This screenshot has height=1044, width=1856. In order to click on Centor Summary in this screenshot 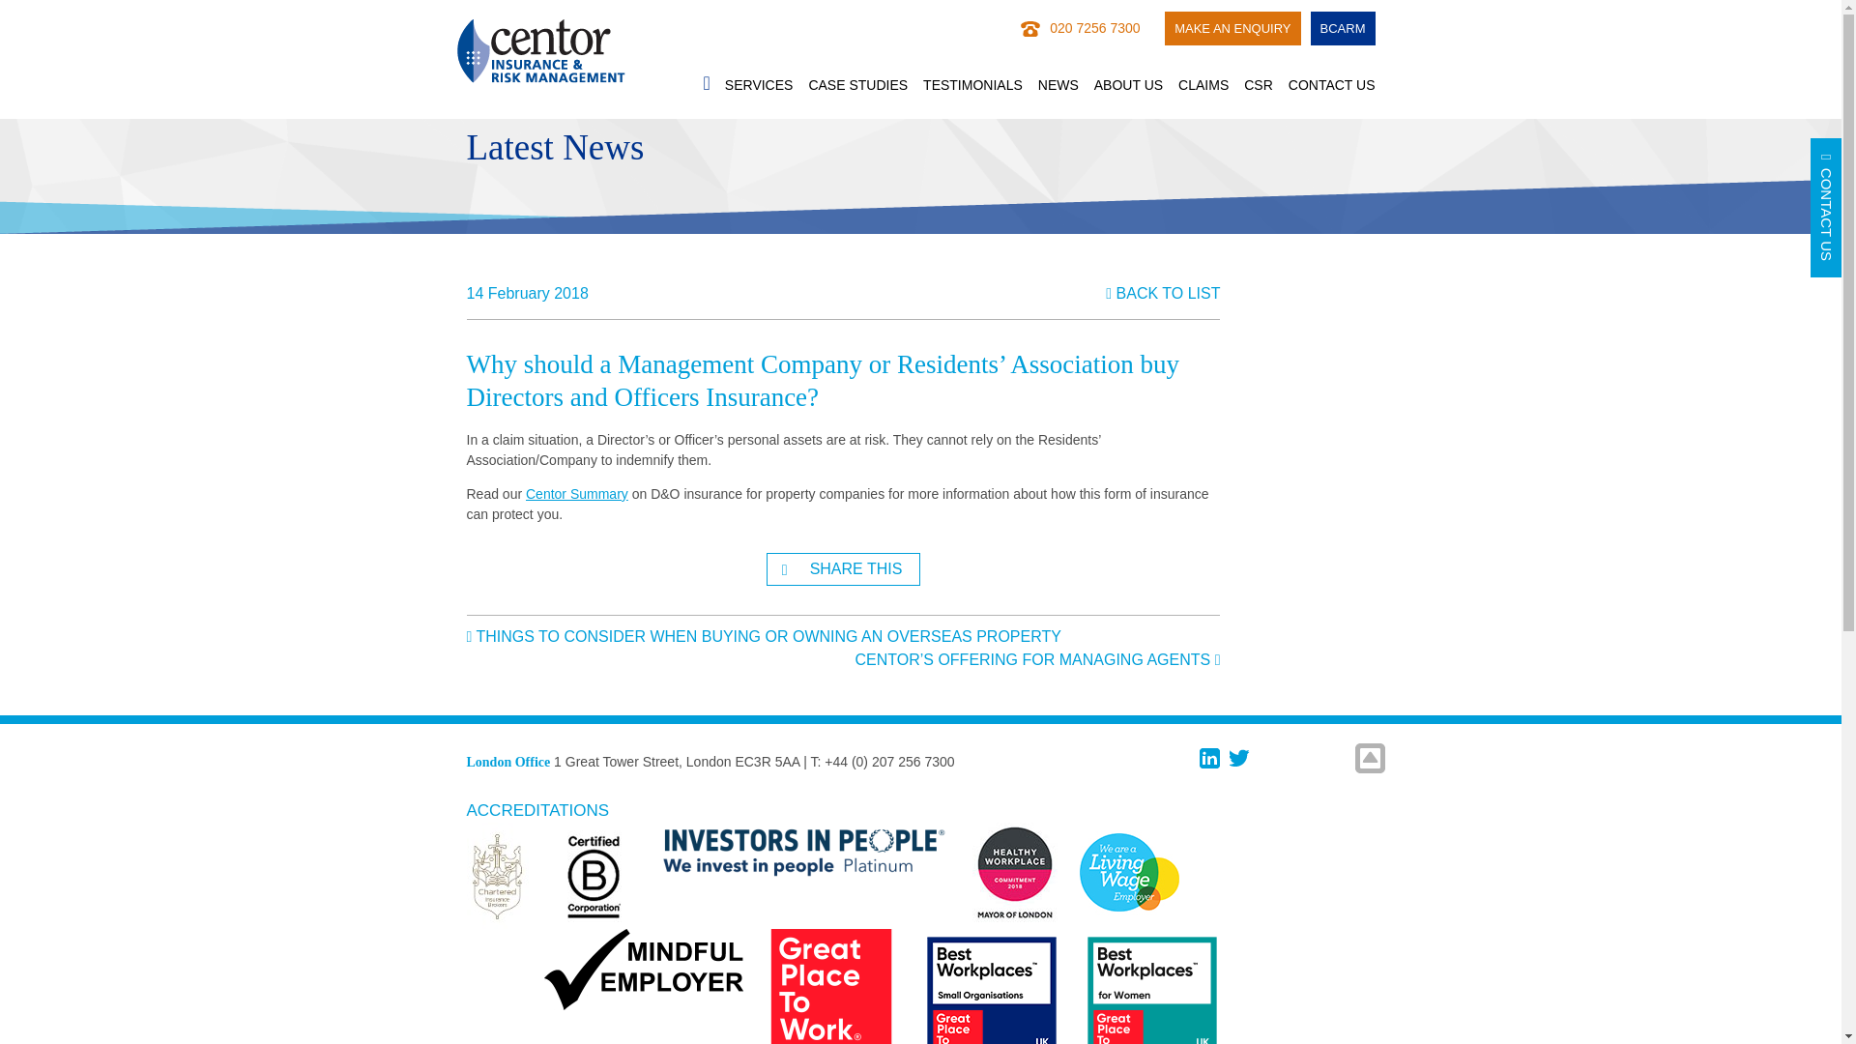, I will do `click(576, 494)`.